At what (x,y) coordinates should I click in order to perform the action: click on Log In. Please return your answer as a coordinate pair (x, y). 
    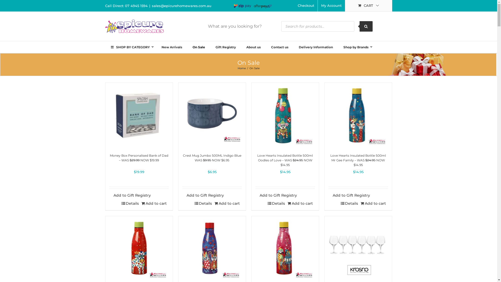
    Looking at the image, I should click on (364, 50).